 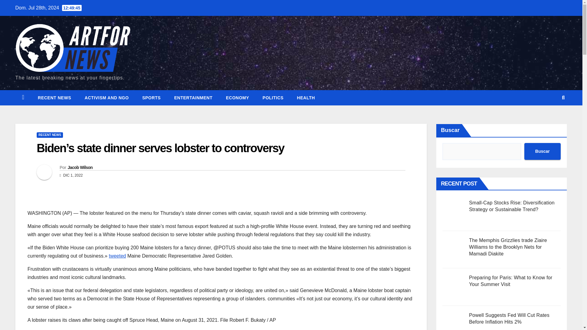 I want to click on ECONOMY, so click(x=237, y=97).